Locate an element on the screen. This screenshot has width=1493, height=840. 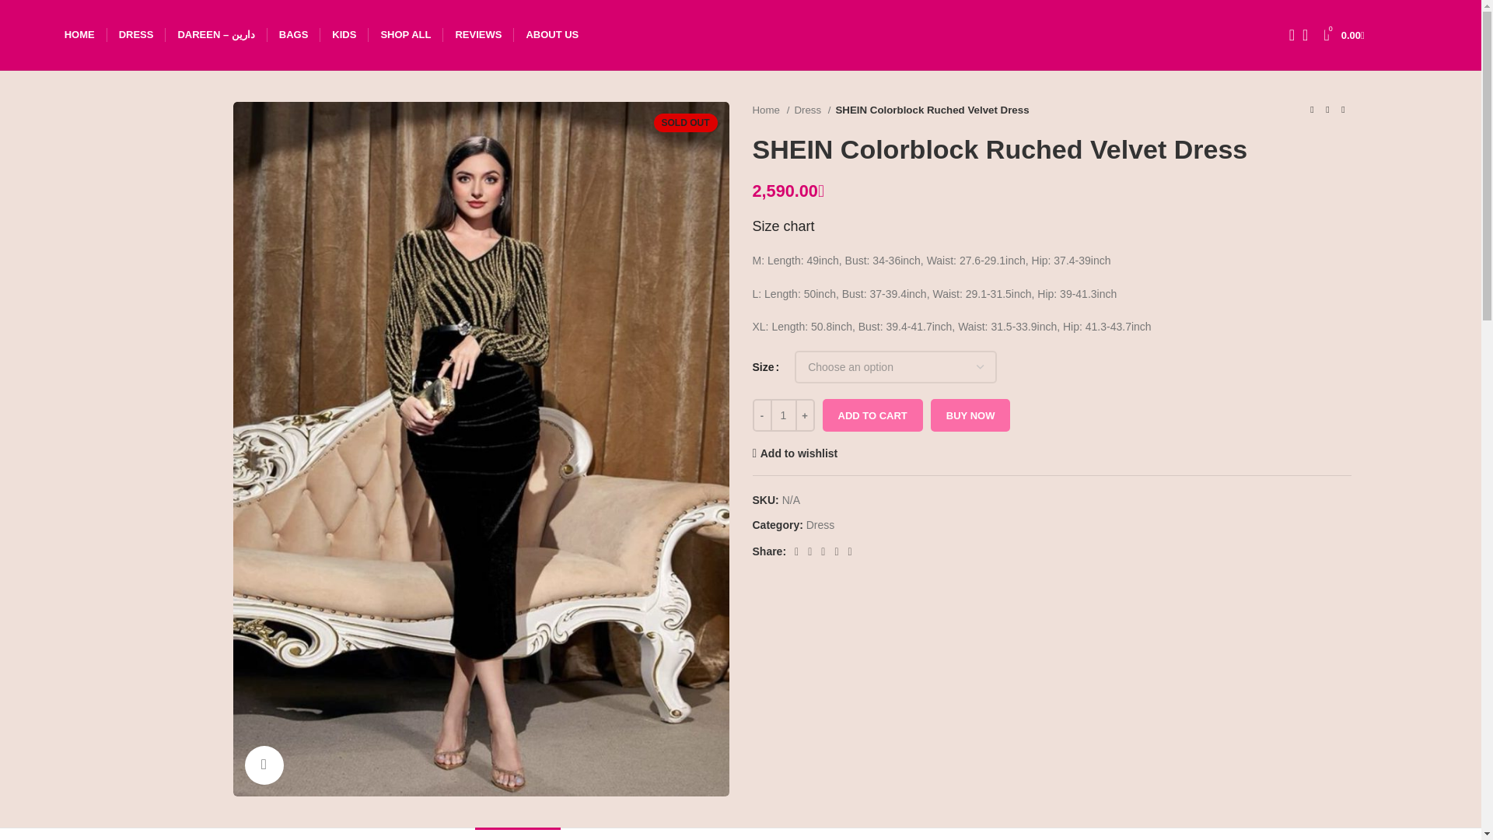
BAGS is located at coordinates (294, 34).